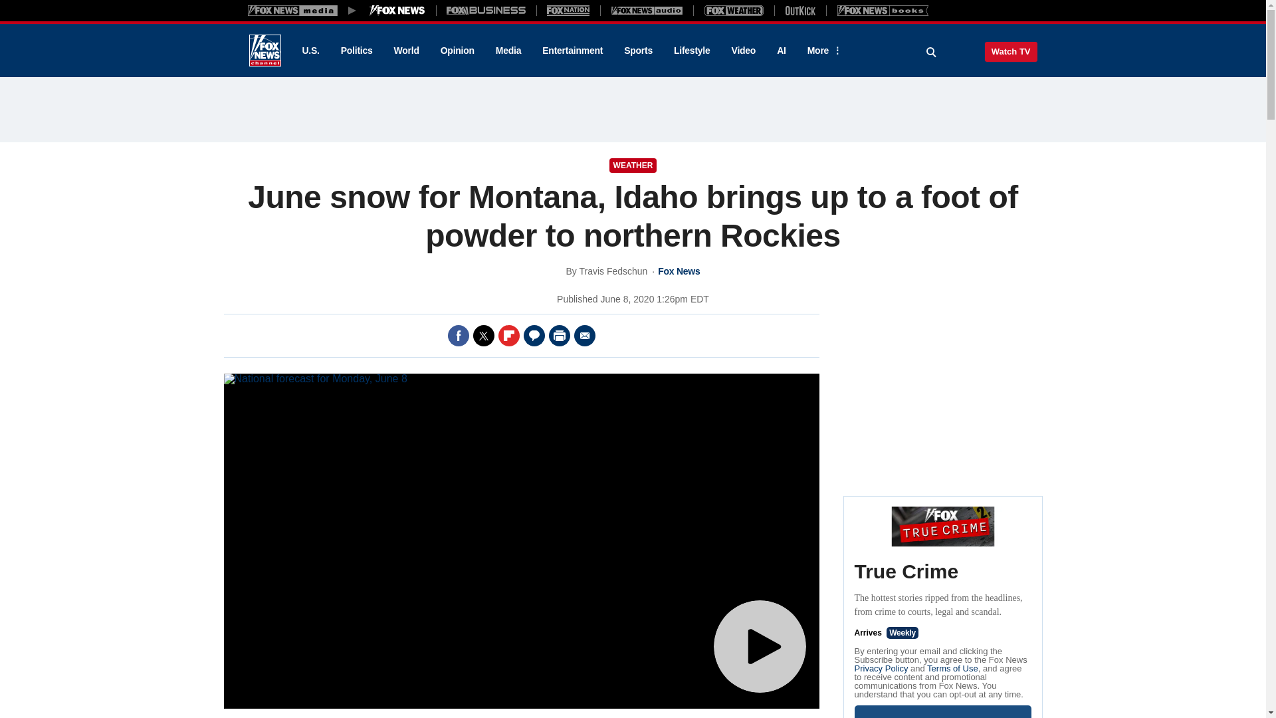  What do you see at coordinates (486, 10) in the screenshot?
I see `Fox Business` at bounding box center [486, 10].